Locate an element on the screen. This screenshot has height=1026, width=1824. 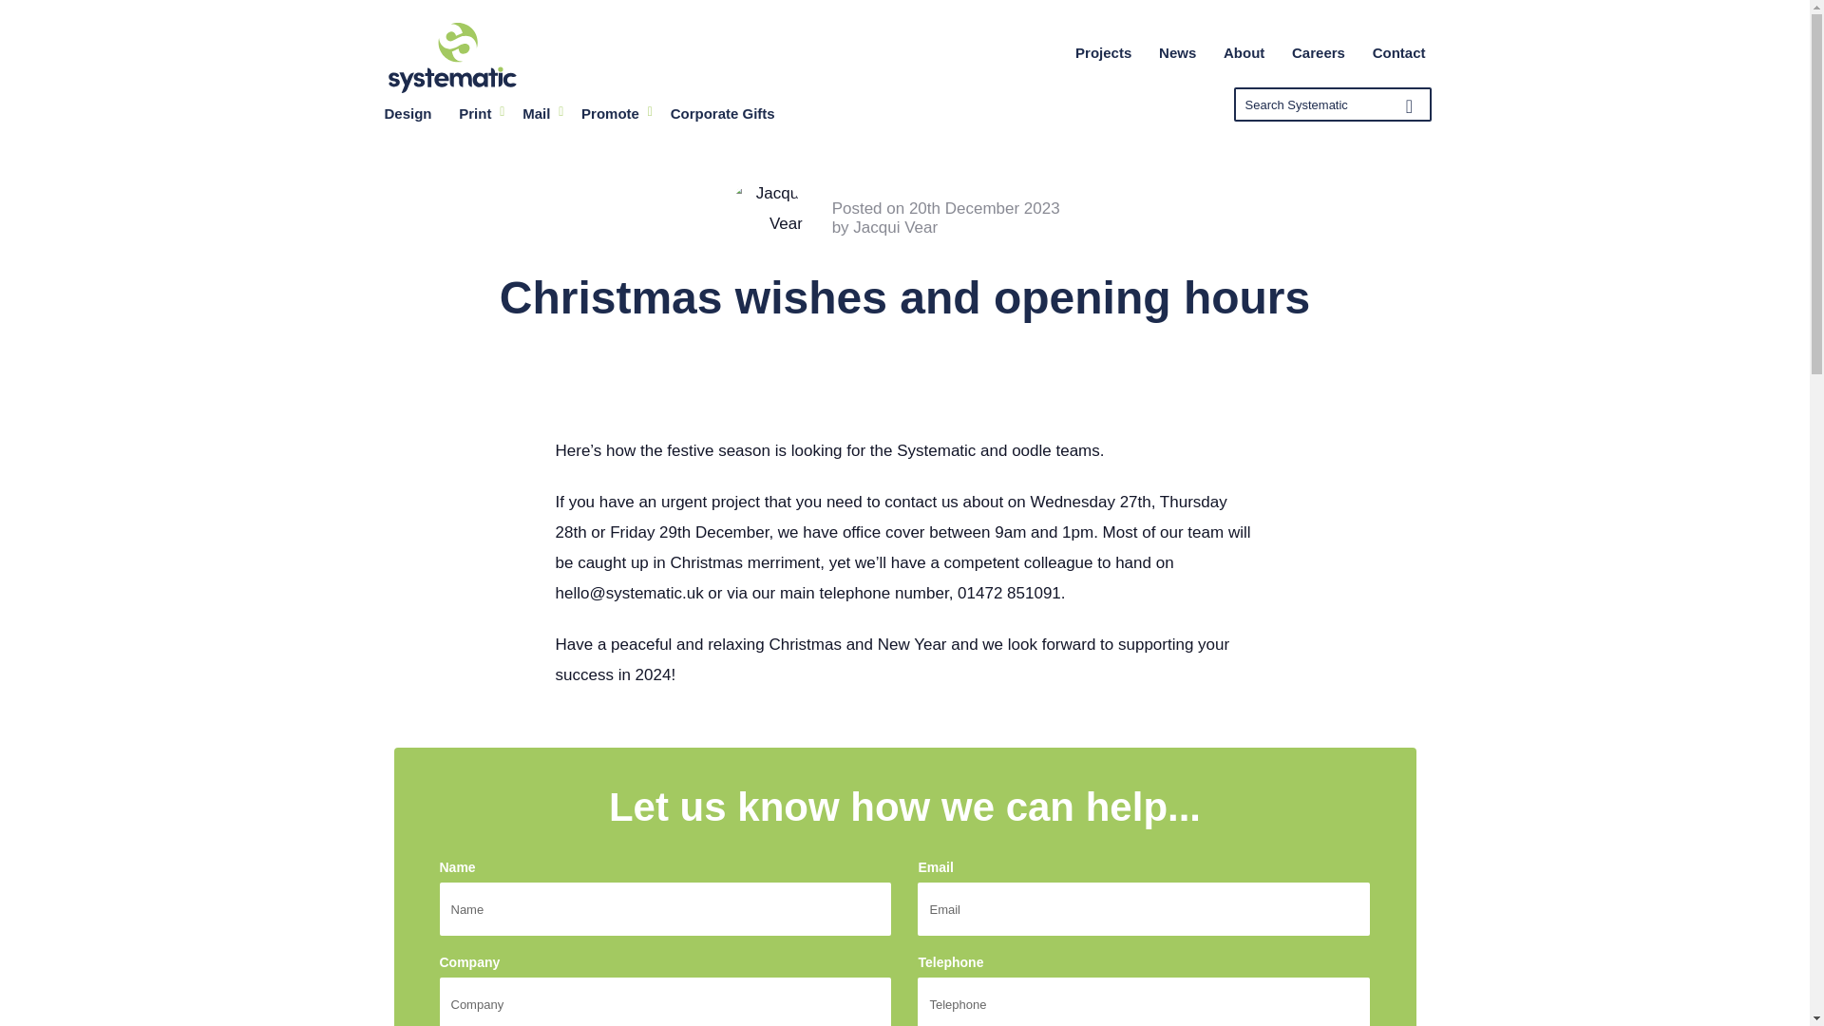
Promote is located at coordinates (612, 113).